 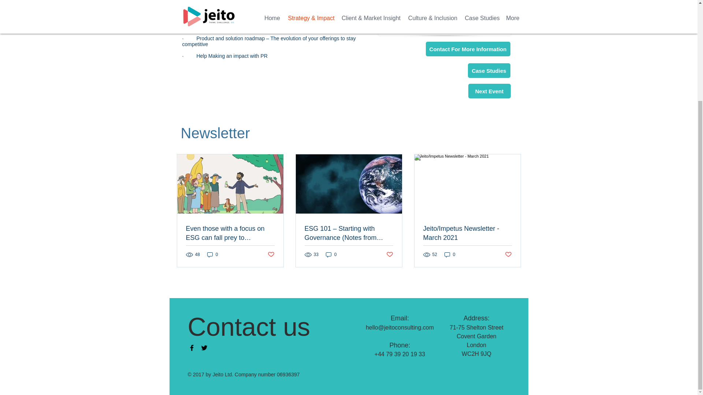 What do you see at coordinates (489, 91) in the screenshot?
I see `Next Event` at bounding box center [489, 91].